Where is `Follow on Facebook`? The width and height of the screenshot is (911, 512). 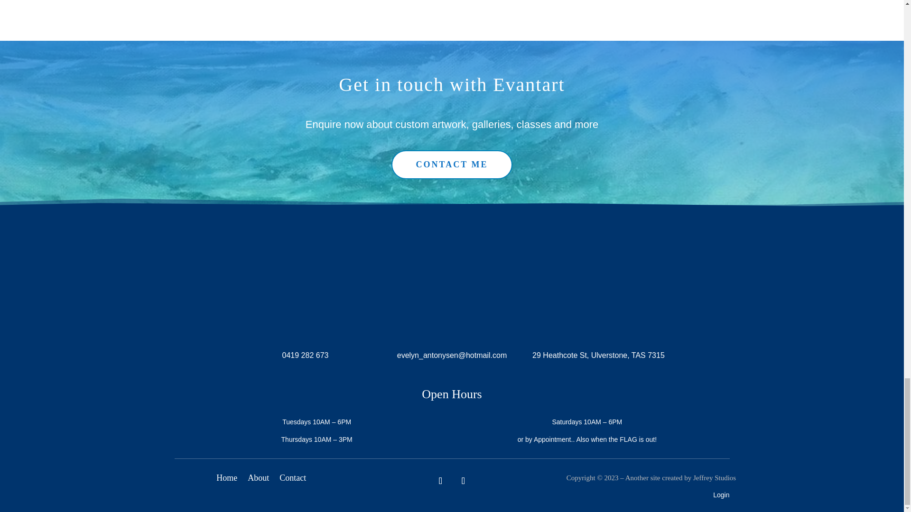
Follow on Facebook is located at coordinates (440, 480).